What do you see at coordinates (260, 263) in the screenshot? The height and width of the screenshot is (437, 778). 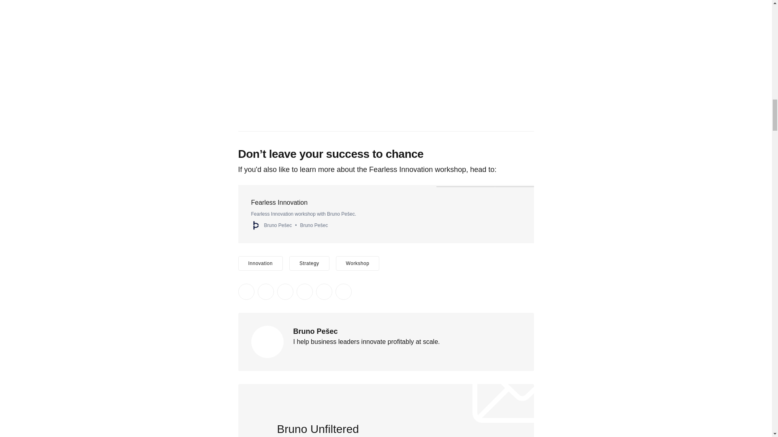 I see `Innovation` at bounding box center [260, 263].